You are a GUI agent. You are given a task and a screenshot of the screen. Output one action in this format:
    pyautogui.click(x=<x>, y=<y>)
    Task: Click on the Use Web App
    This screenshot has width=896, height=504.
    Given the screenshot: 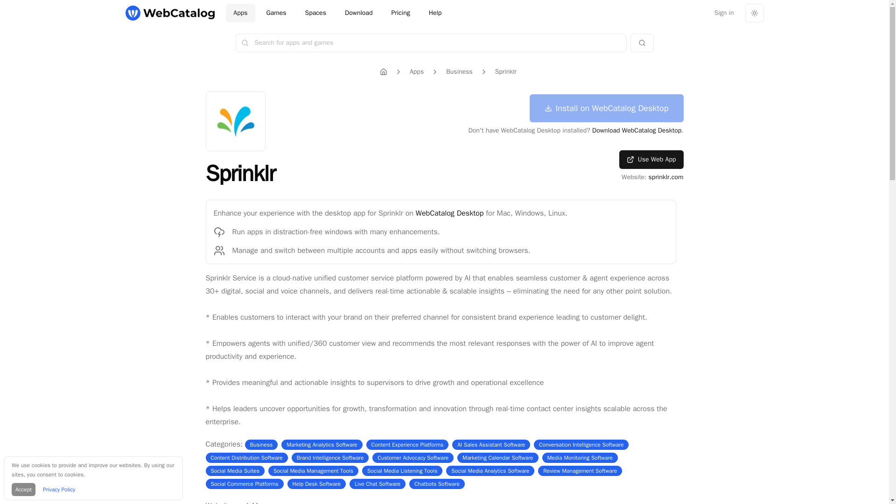 What is the action you would take?
    pyautogui.click(x=651, y=159)
    